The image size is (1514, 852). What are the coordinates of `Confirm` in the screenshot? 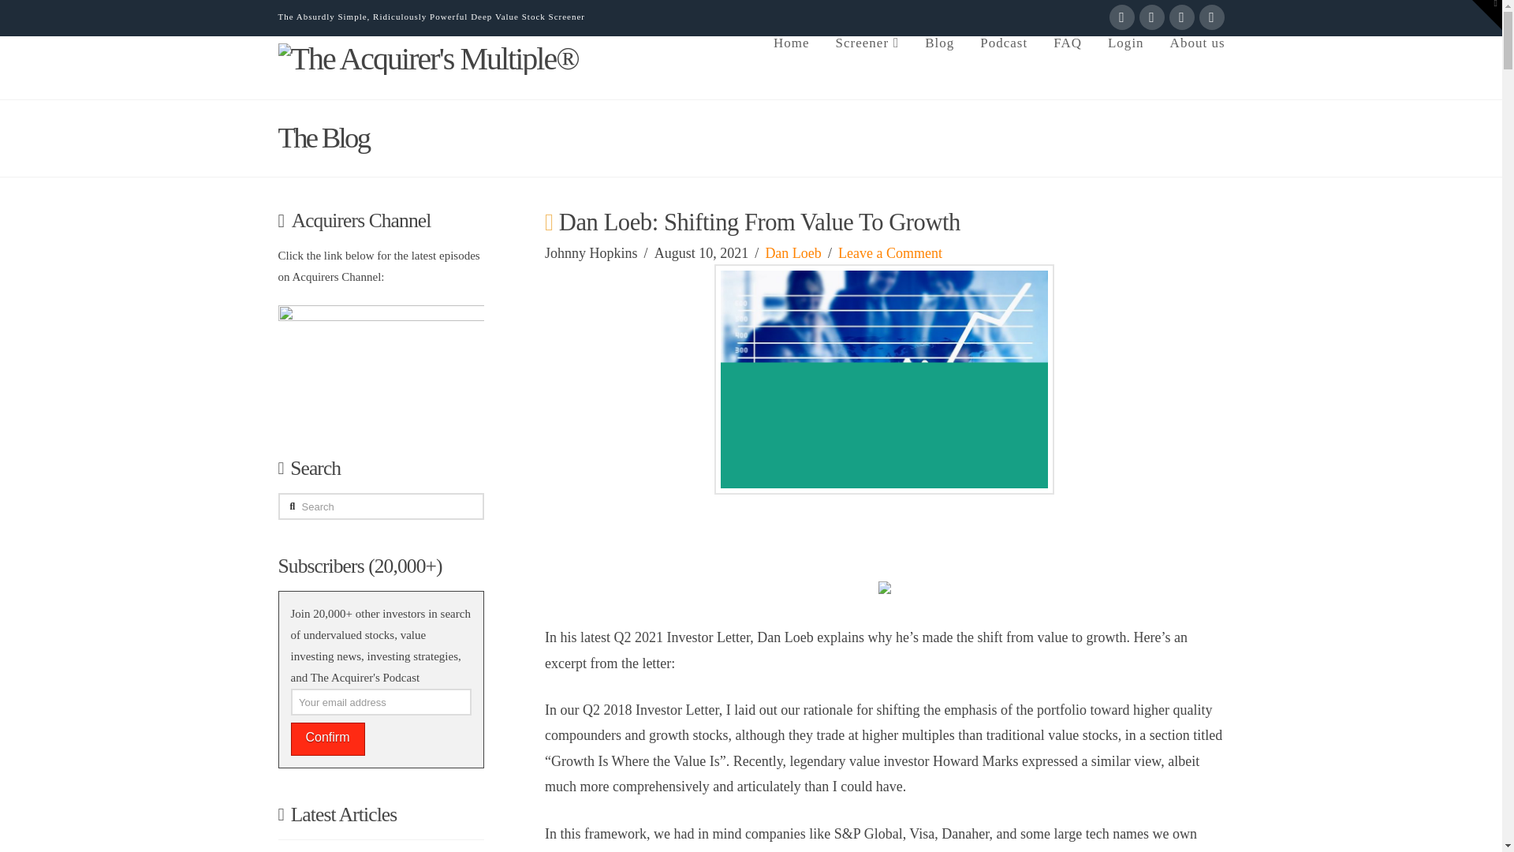 It's located at (327, 738).